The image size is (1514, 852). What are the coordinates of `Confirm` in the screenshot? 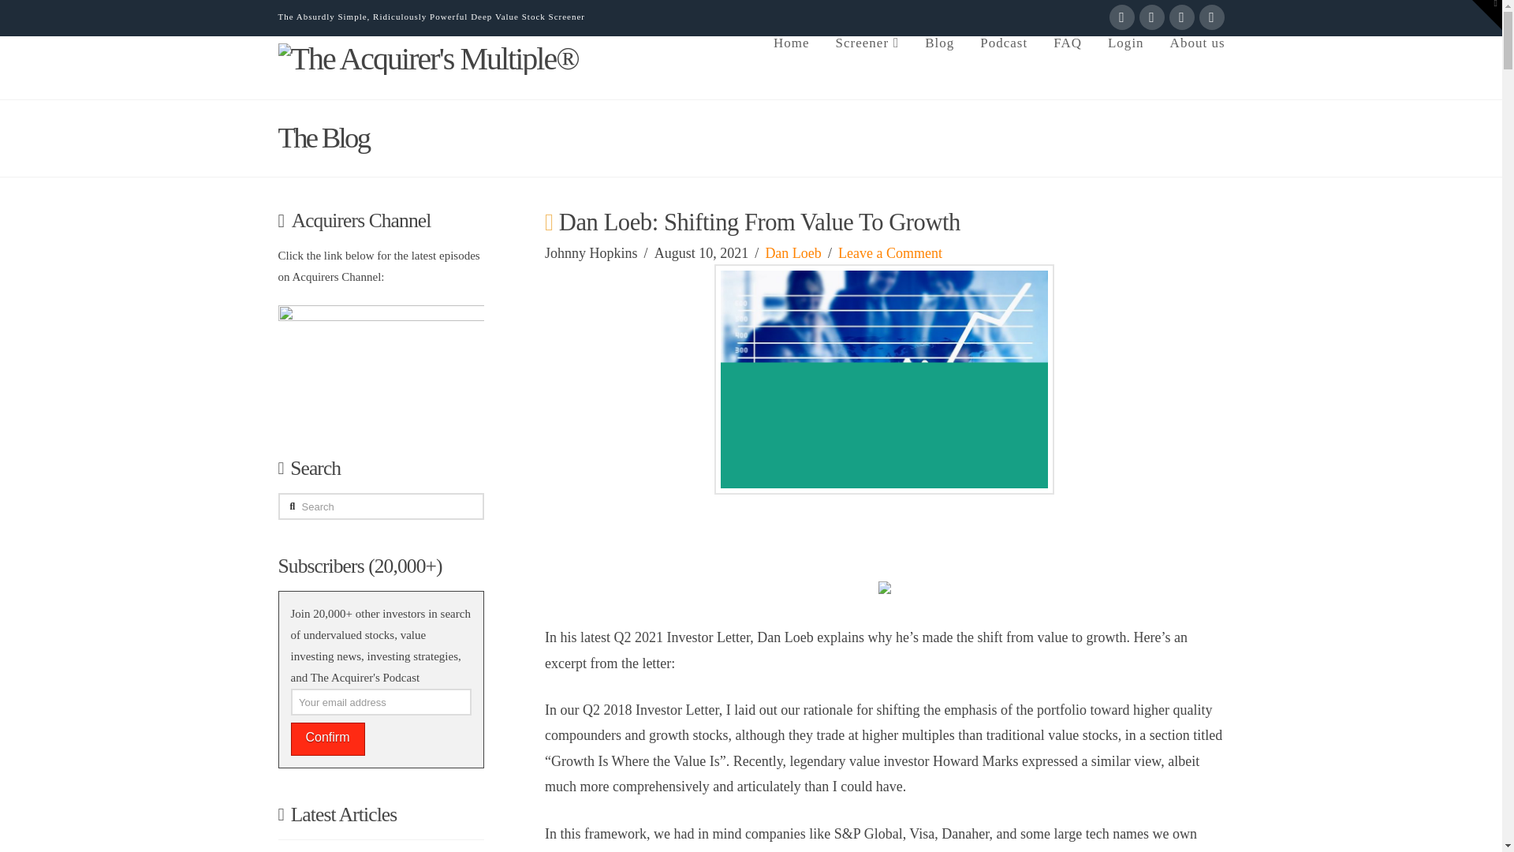 It's located at (327, 738).